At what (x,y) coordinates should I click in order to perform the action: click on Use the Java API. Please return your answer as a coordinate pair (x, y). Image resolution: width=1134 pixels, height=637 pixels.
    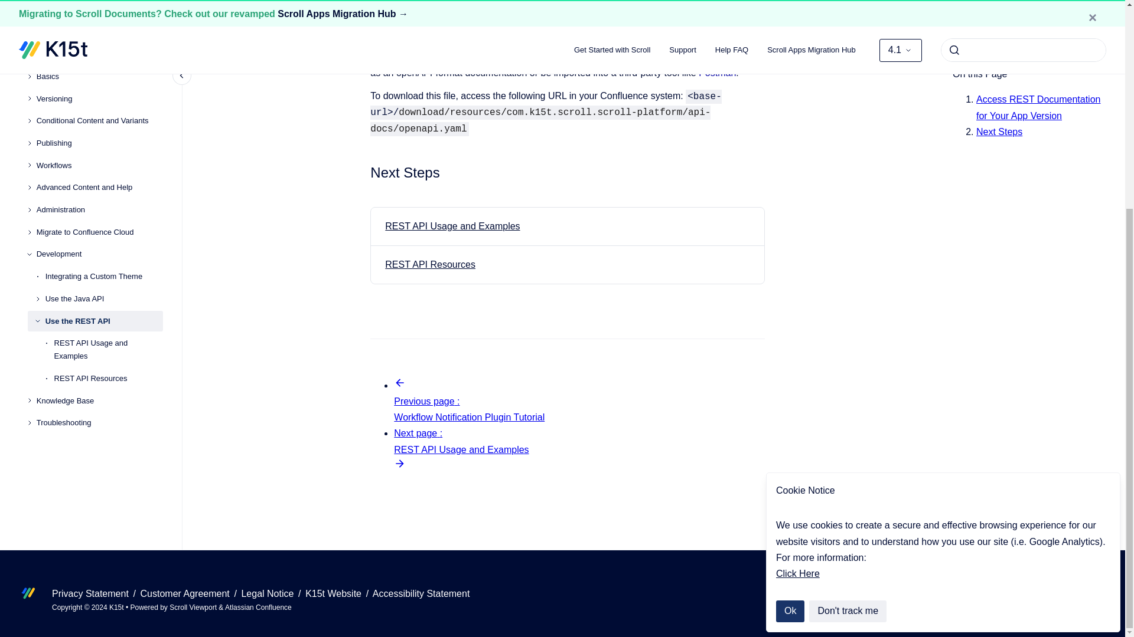
    Looking at the image, I should click on (104, 22).